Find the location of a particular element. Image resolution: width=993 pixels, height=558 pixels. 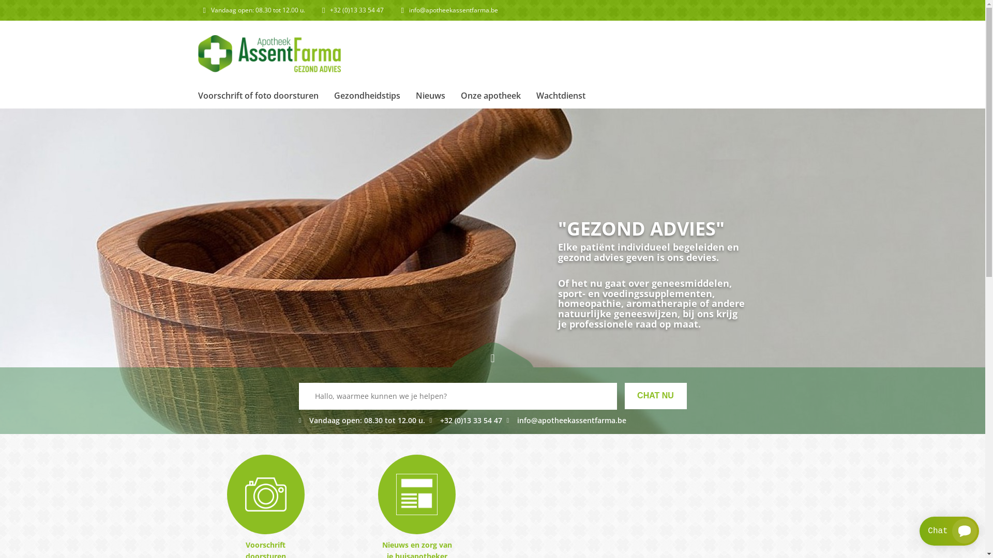

info@apotheekassentfarma.be is located at coordinates (454, 10).